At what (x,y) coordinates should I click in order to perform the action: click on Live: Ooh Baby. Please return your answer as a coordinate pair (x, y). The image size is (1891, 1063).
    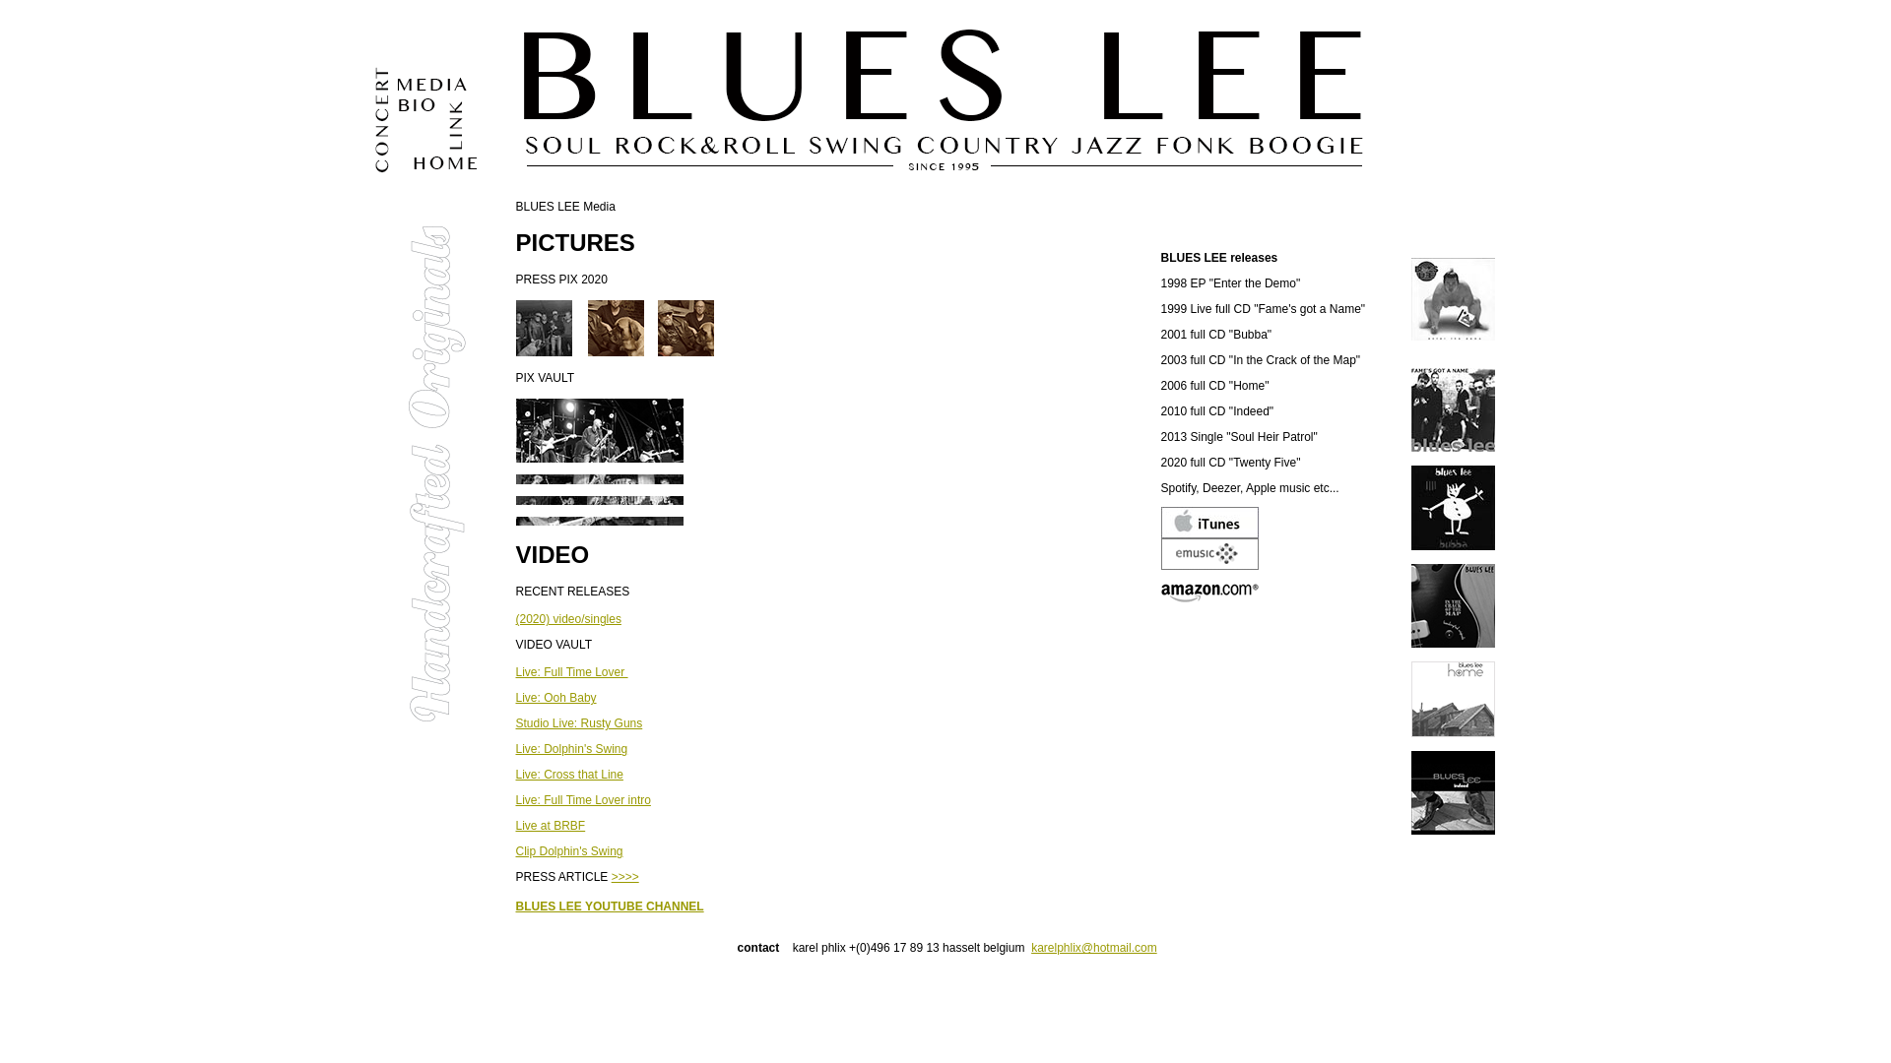
    Looking at the image, I should click on (556, 698).